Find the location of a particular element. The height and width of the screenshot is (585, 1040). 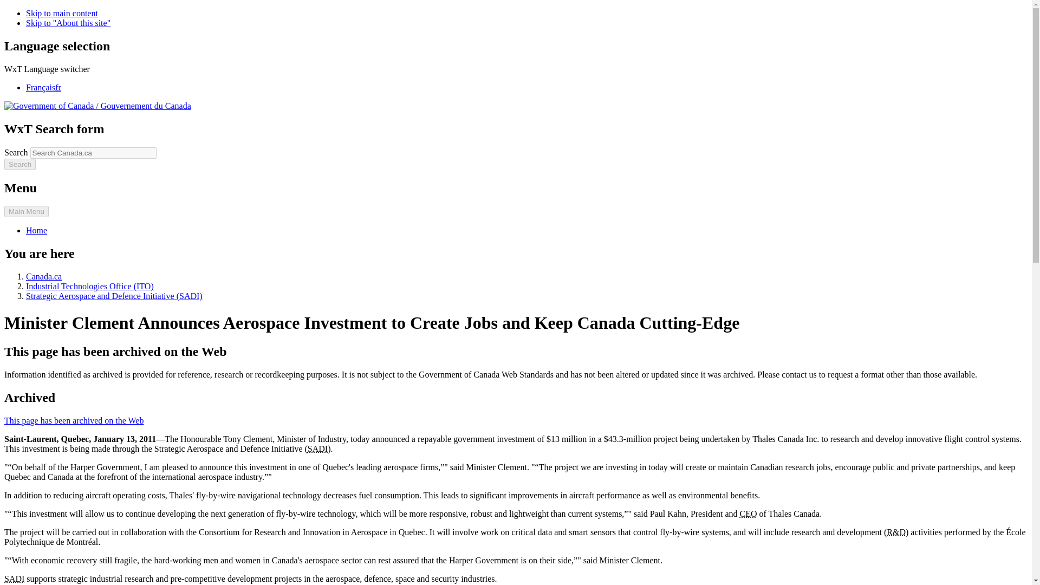

Home is located at coordinates (36, 230).